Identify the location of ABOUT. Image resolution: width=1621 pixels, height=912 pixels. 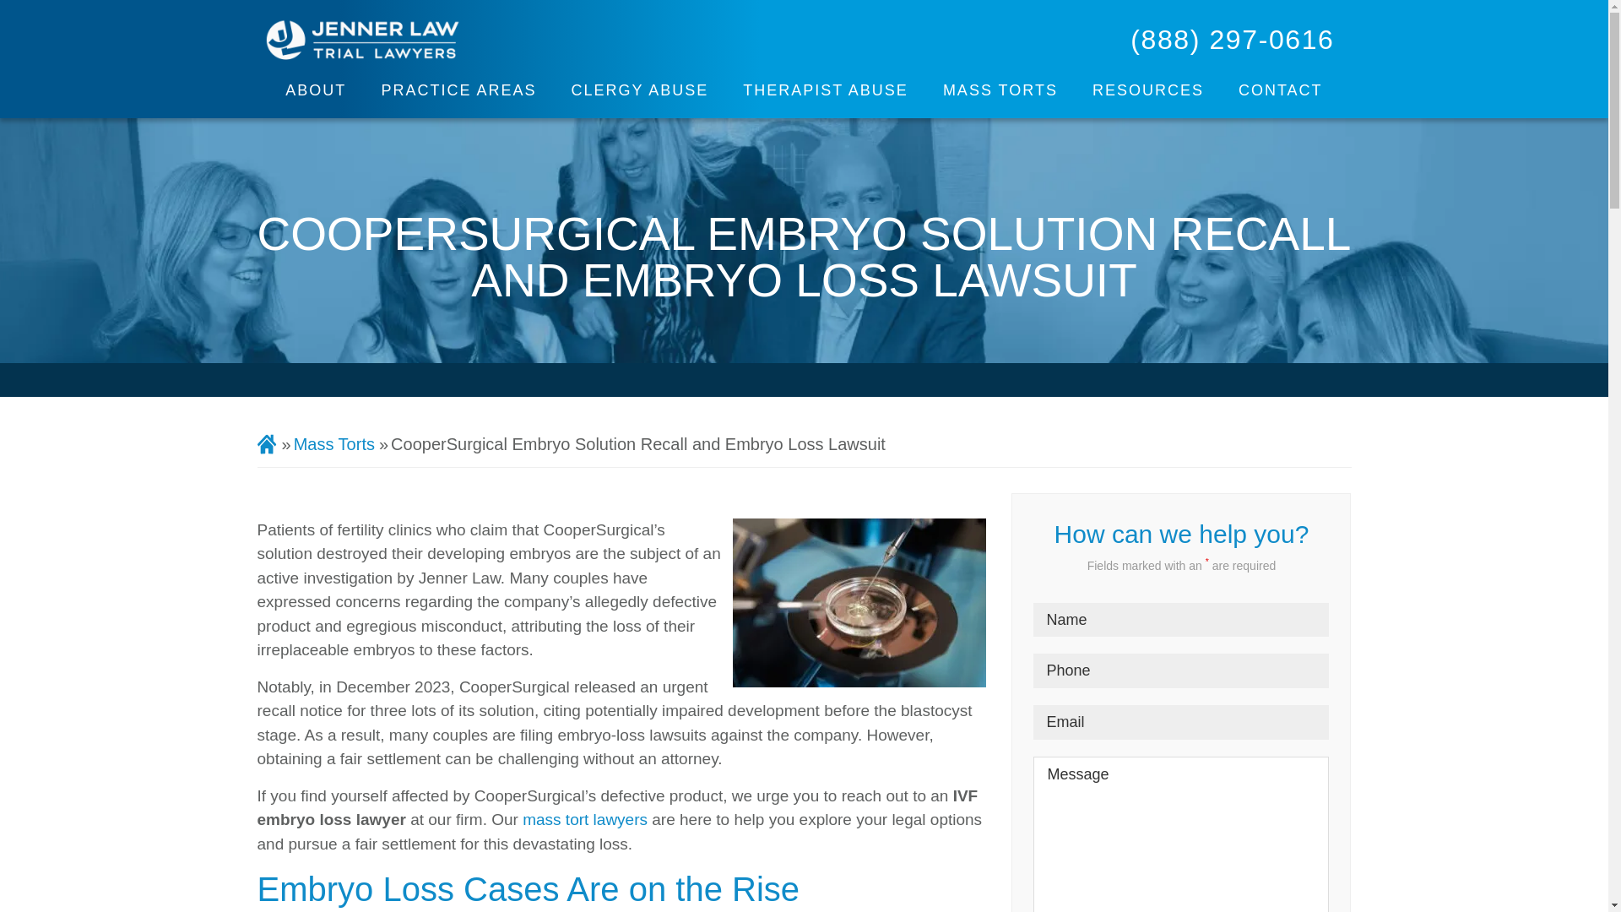
(321, 90).